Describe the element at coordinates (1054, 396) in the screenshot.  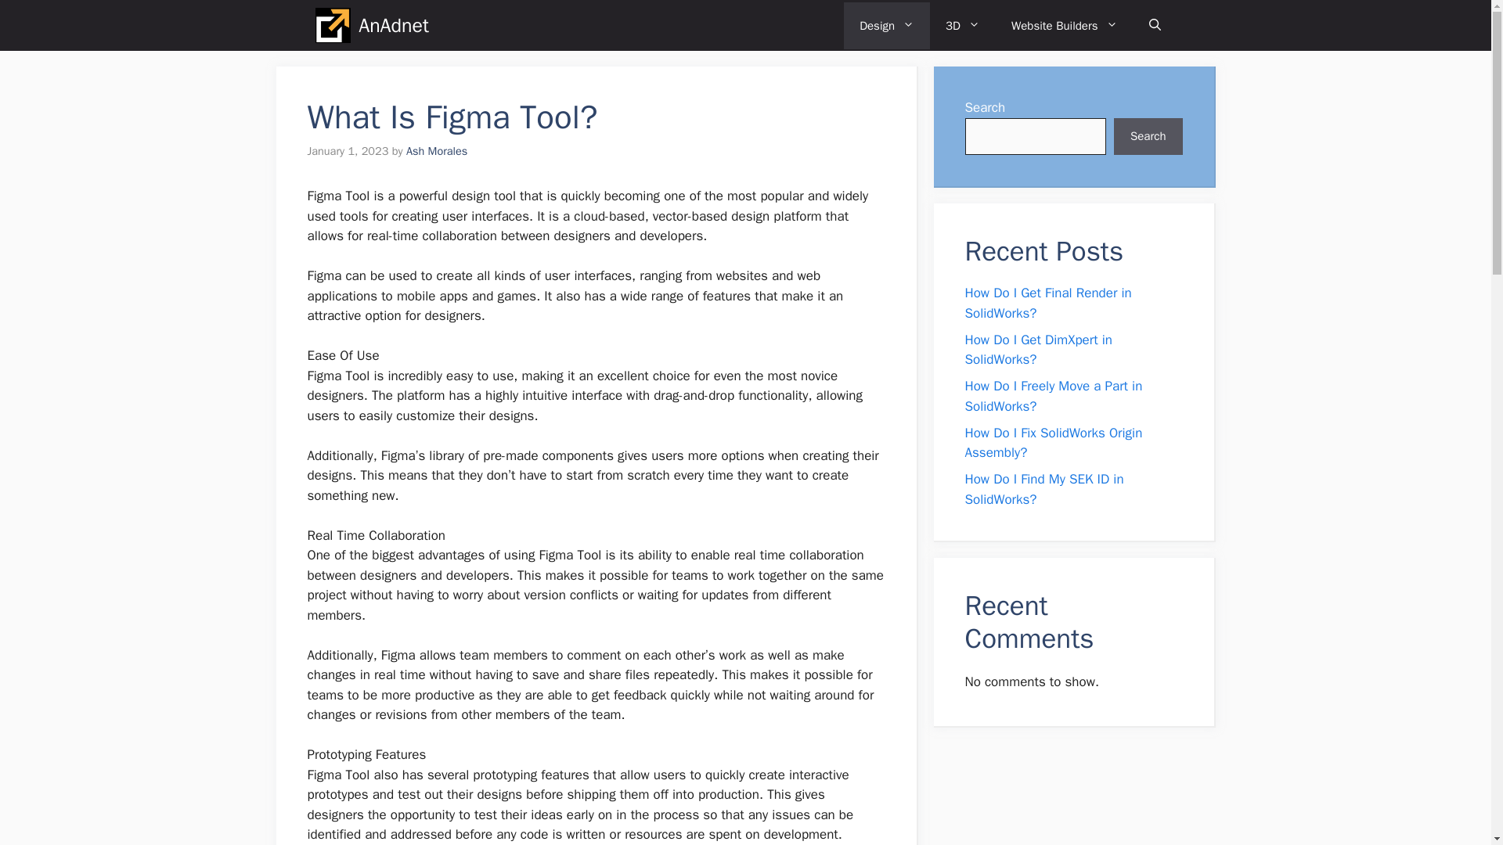
I see `How Do I Freely Move a Part in SolidWorks?` at that location.